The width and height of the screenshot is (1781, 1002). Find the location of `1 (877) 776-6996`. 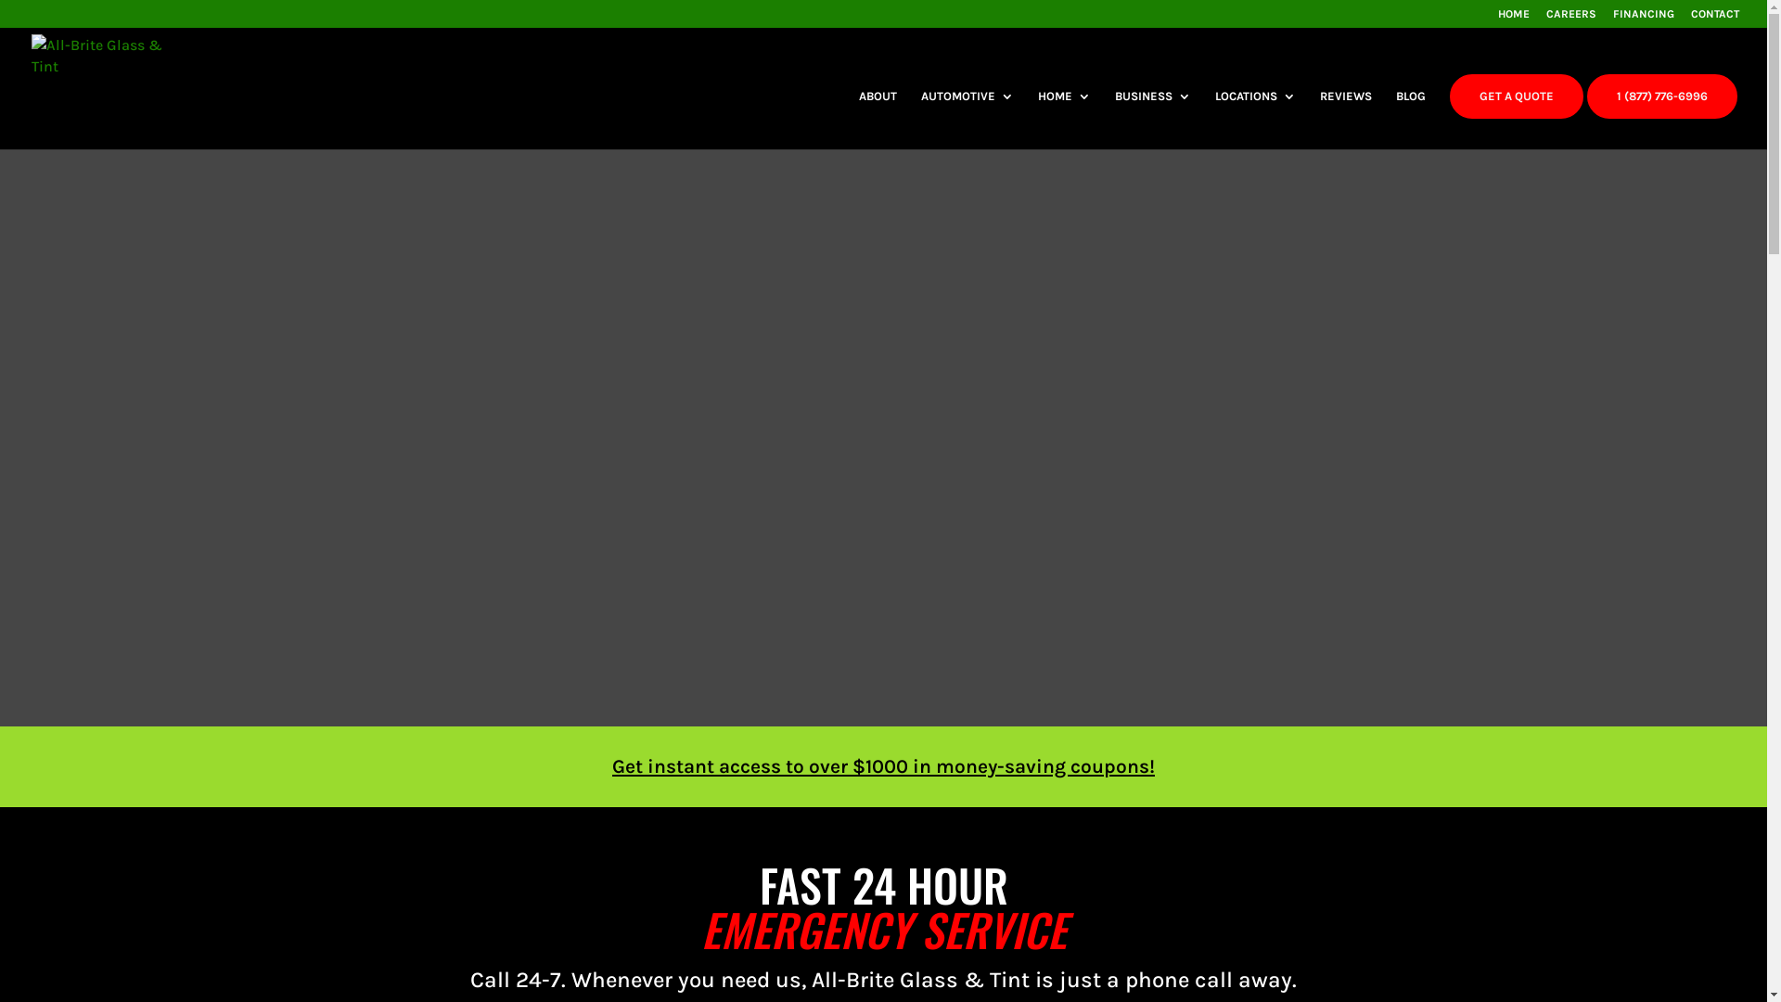

1 (877) 776-6996 is located at coordinates (1662, 96).